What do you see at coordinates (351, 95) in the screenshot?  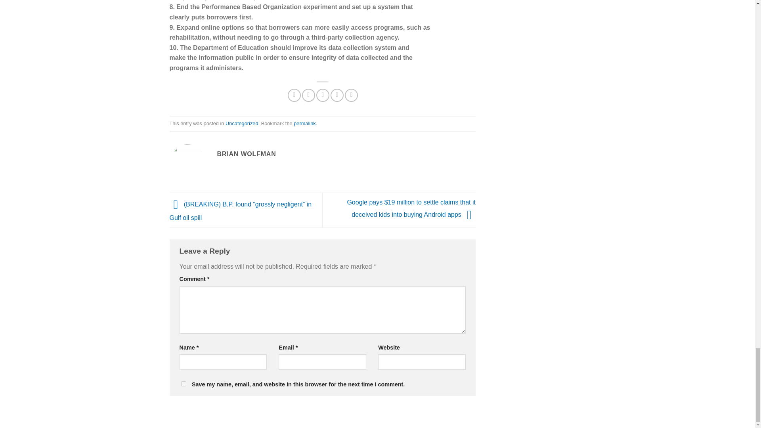 I see `Share on LinkedIn` at bounding box center [351, 95].